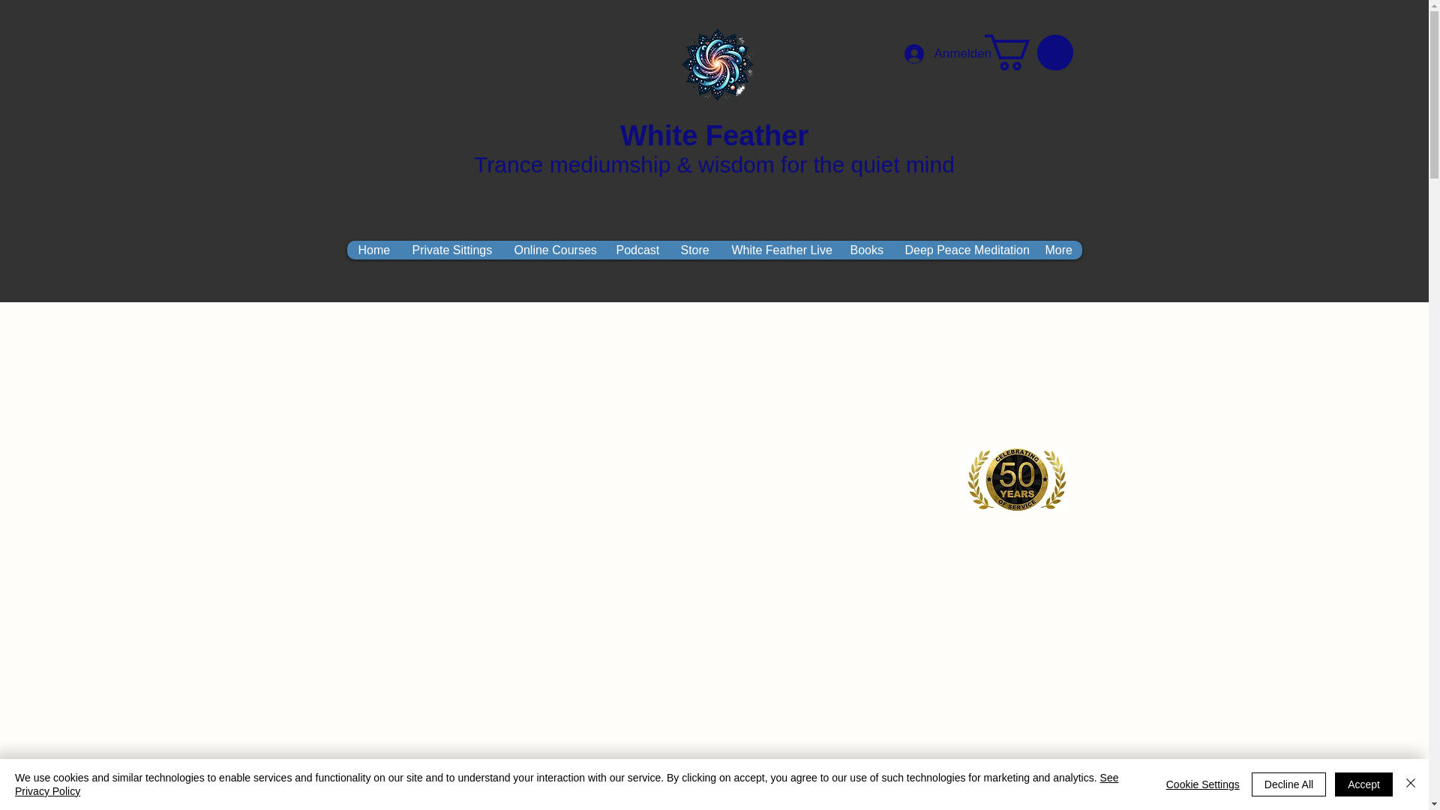  What do you see at coordinates (1363, 784) in the screenshot?
I see `Accept` at bounding box center [1363, 784].